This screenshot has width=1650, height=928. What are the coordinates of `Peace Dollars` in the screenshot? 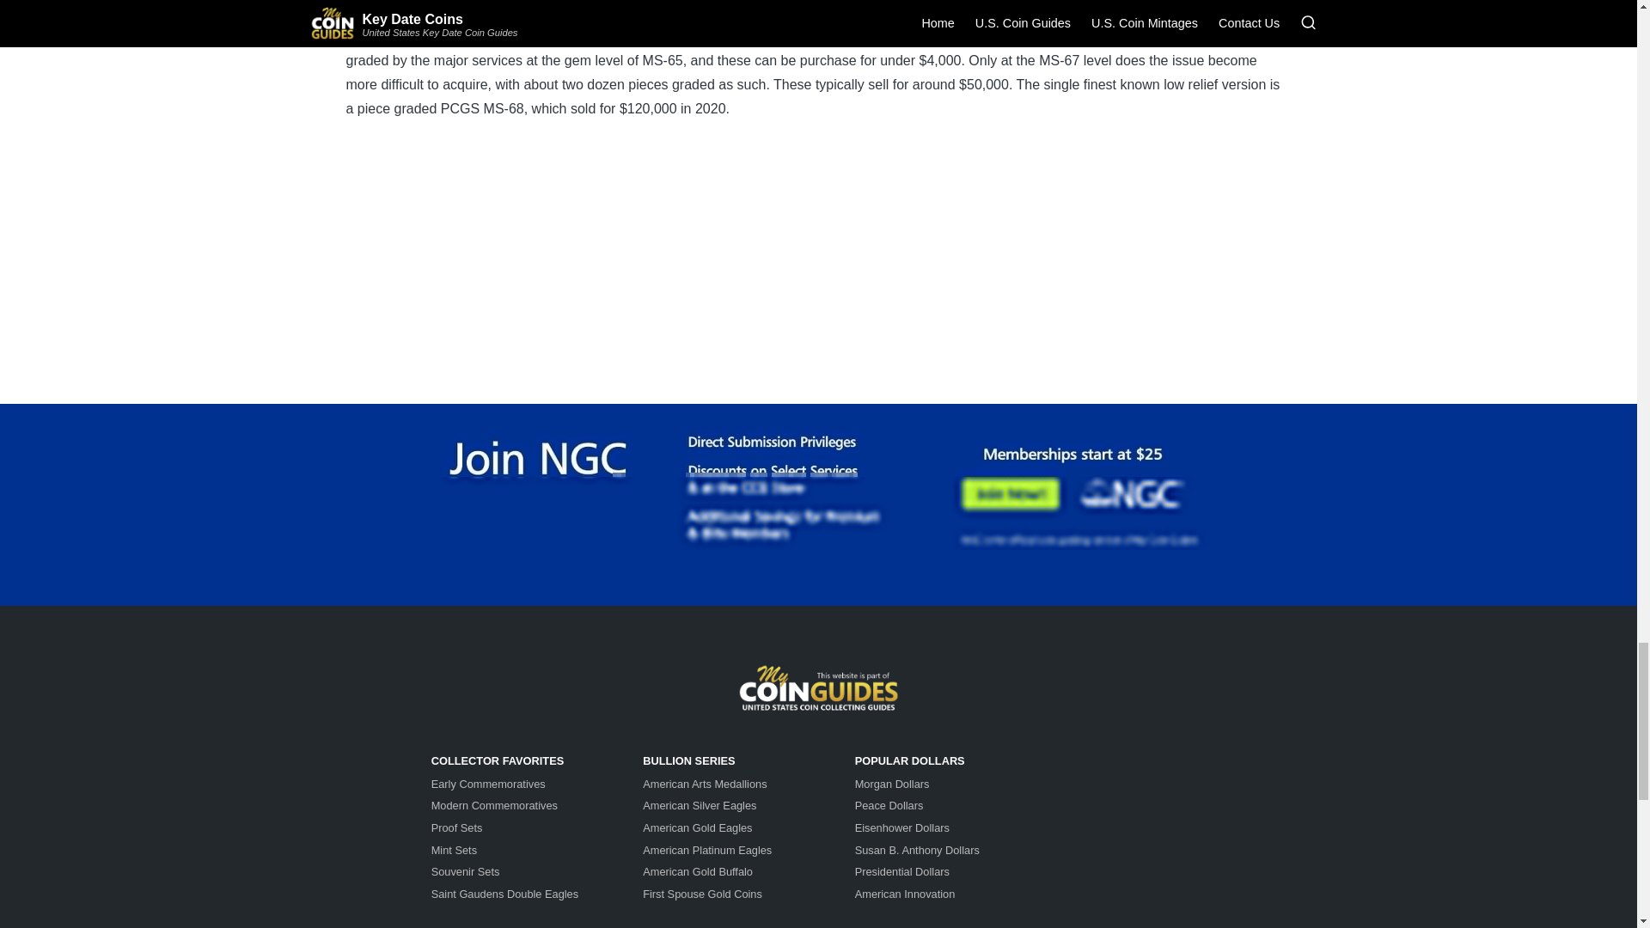 It's located at (889, 805).